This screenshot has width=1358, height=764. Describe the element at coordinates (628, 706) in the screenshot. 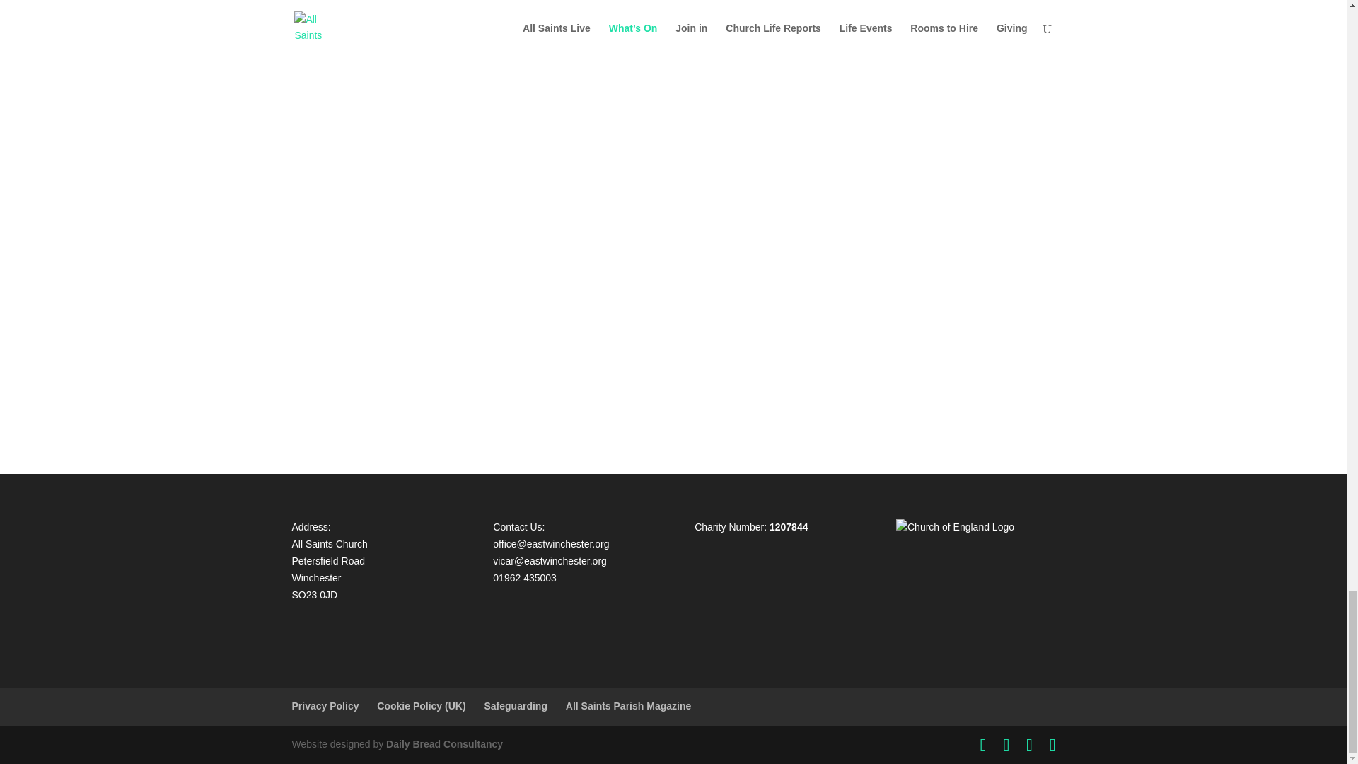

I see `All Saints Parish Magazine` at that location.